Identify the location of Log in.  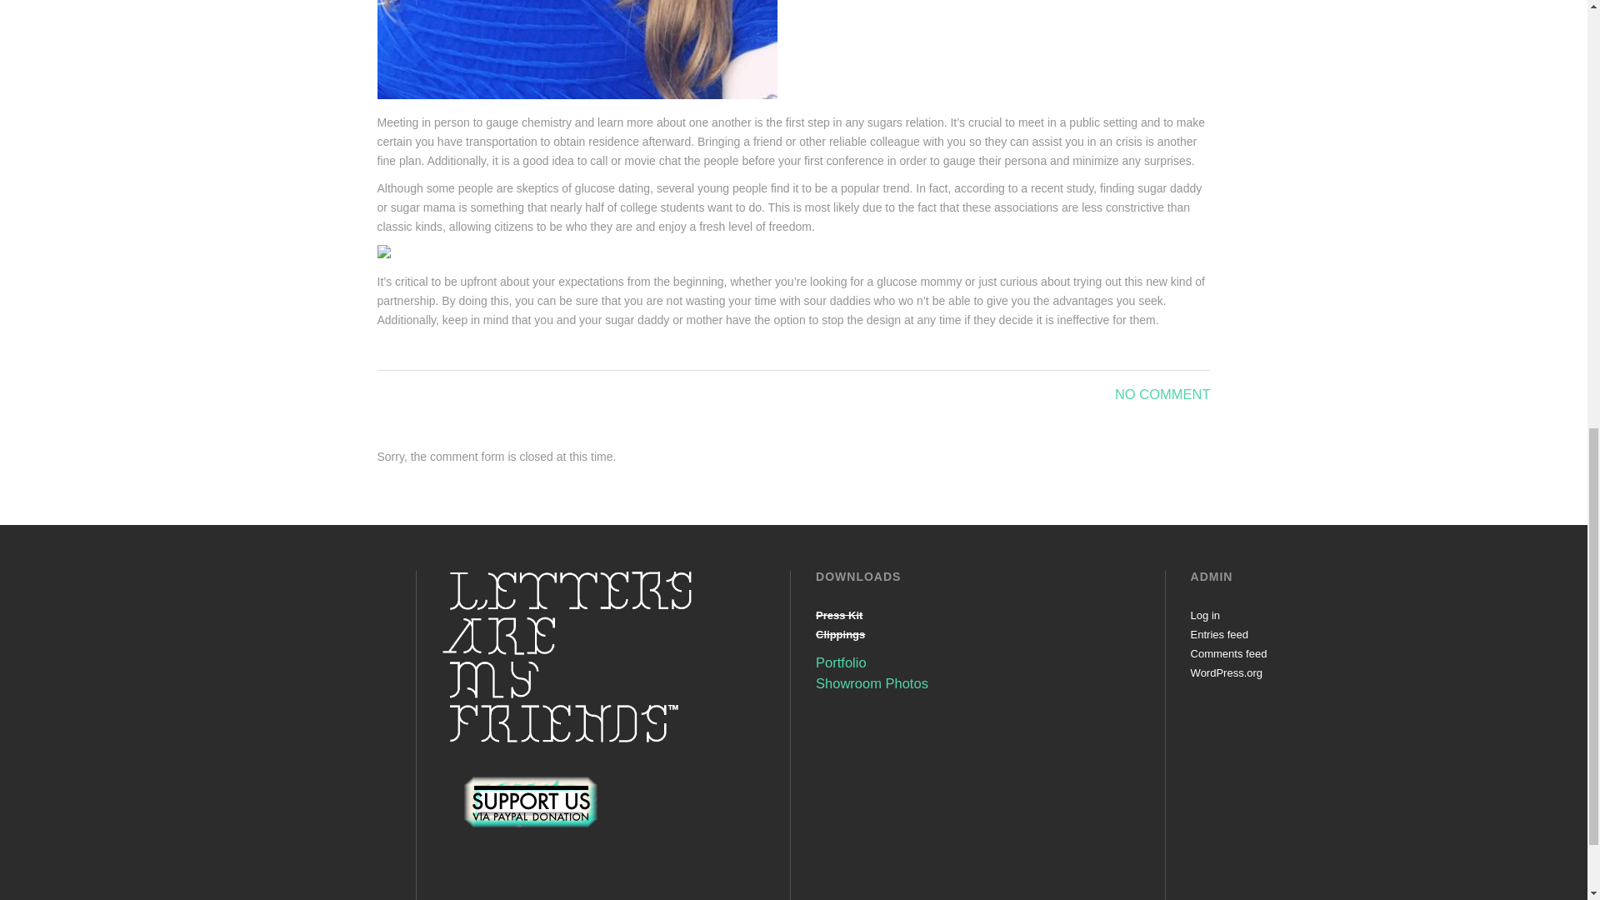
(1205, 615).